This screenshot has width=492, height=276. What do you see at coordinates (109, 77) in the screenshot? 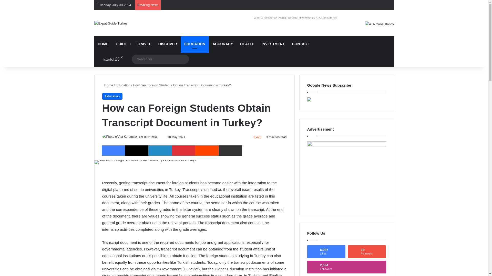
I see `Scattered Clouds` at bounding box center [109, 77].